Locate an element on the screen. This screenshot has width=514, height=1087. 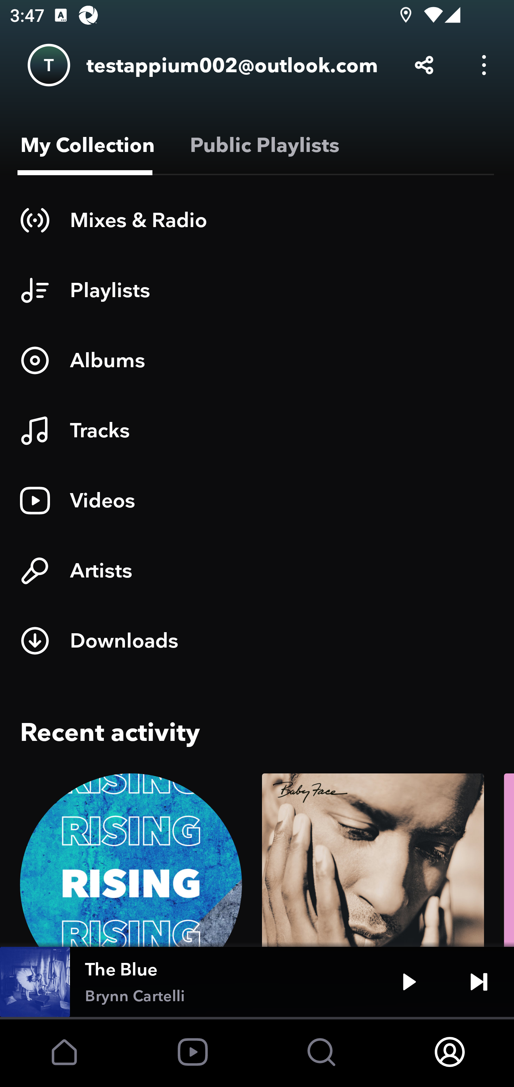
Public Playlists is located at coordinates (262, 145).